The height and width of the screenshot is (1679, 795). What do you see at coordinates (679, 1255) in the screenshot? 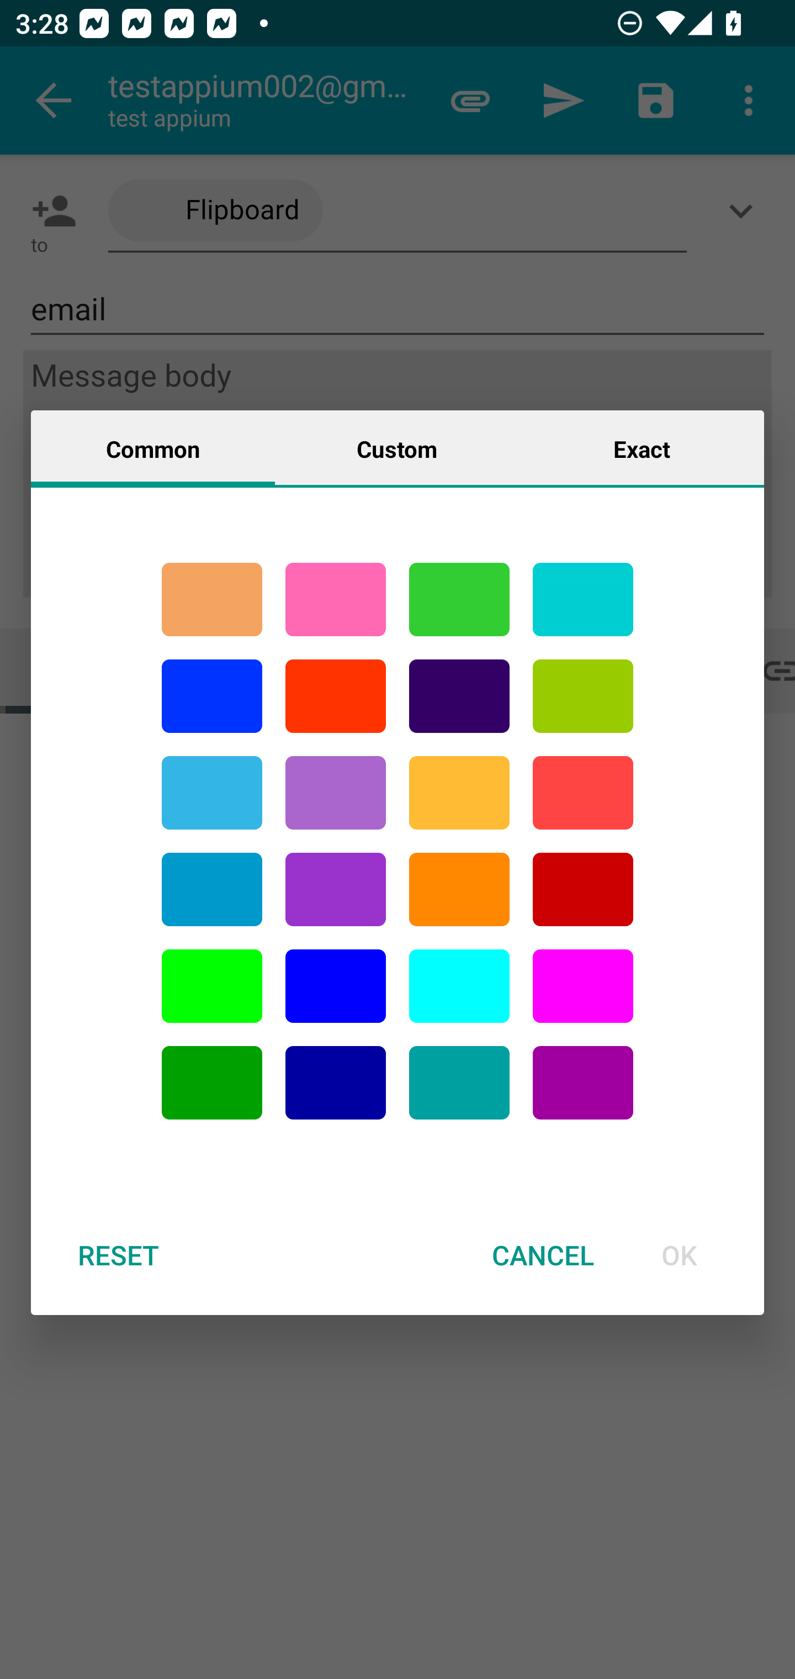
I see `OK` at bounding box center [679, 1255].